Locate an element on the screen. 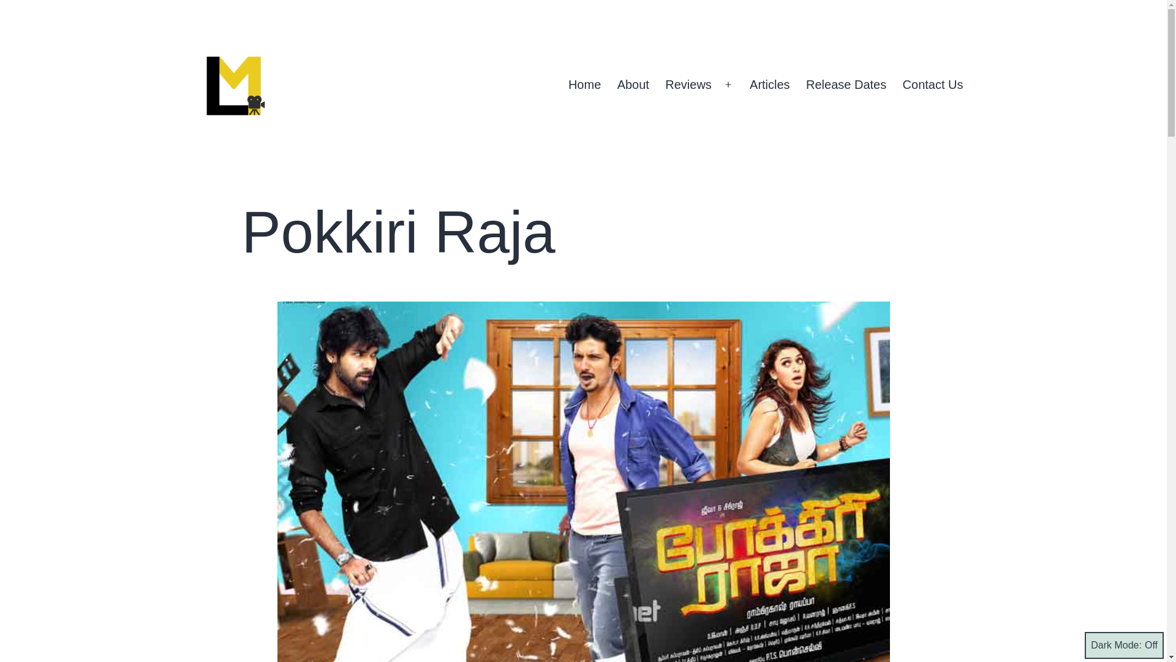 The width and height of the screenshot is (1176, 662). Contact Us is located at coordinates (932, 85).